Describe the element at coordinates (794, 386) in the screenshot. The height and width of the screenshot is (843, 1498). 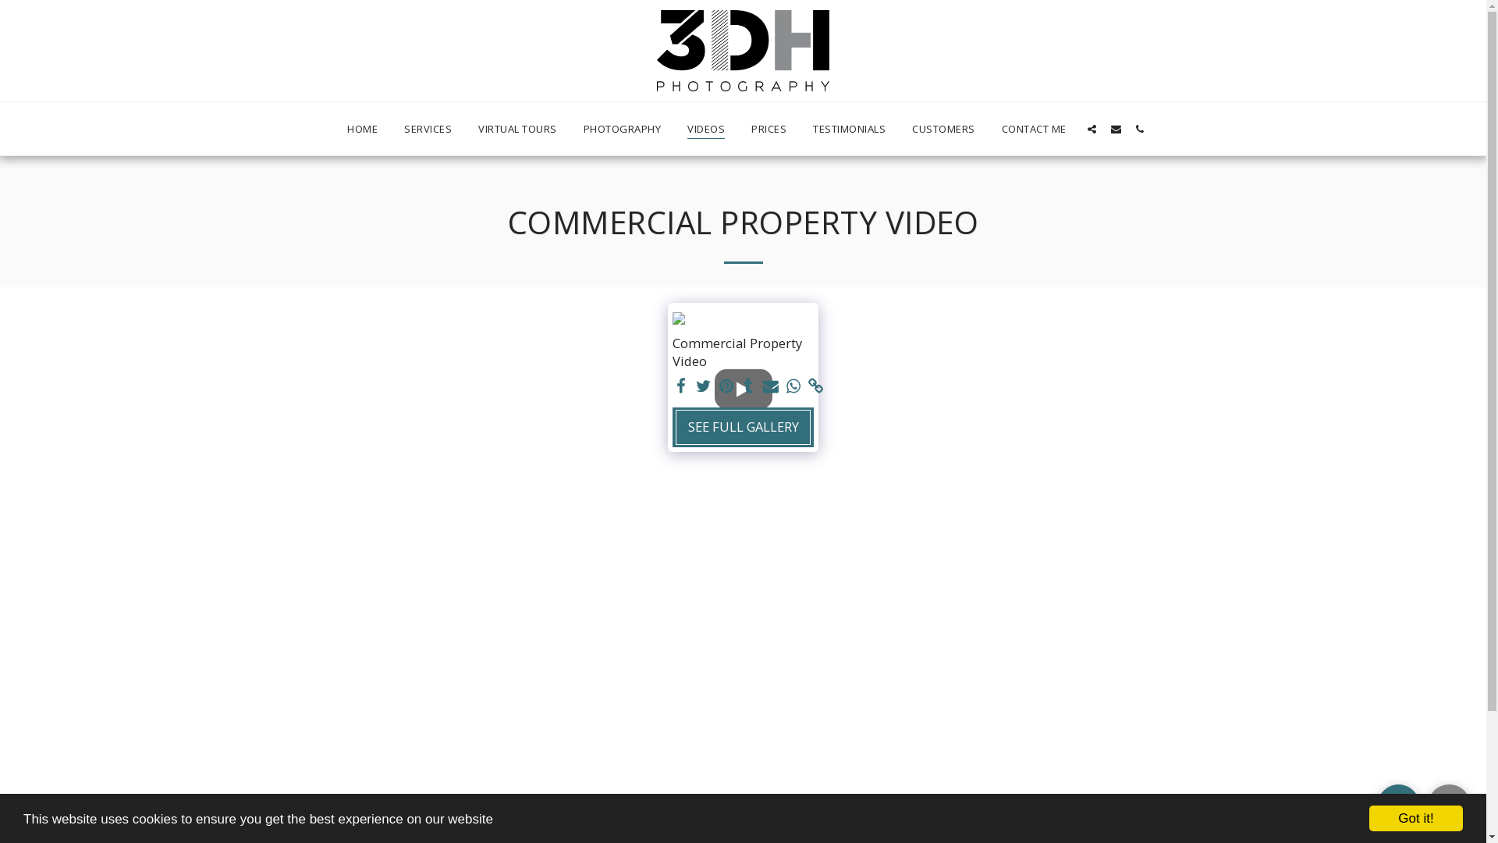
I see `whatsapp` at that location.